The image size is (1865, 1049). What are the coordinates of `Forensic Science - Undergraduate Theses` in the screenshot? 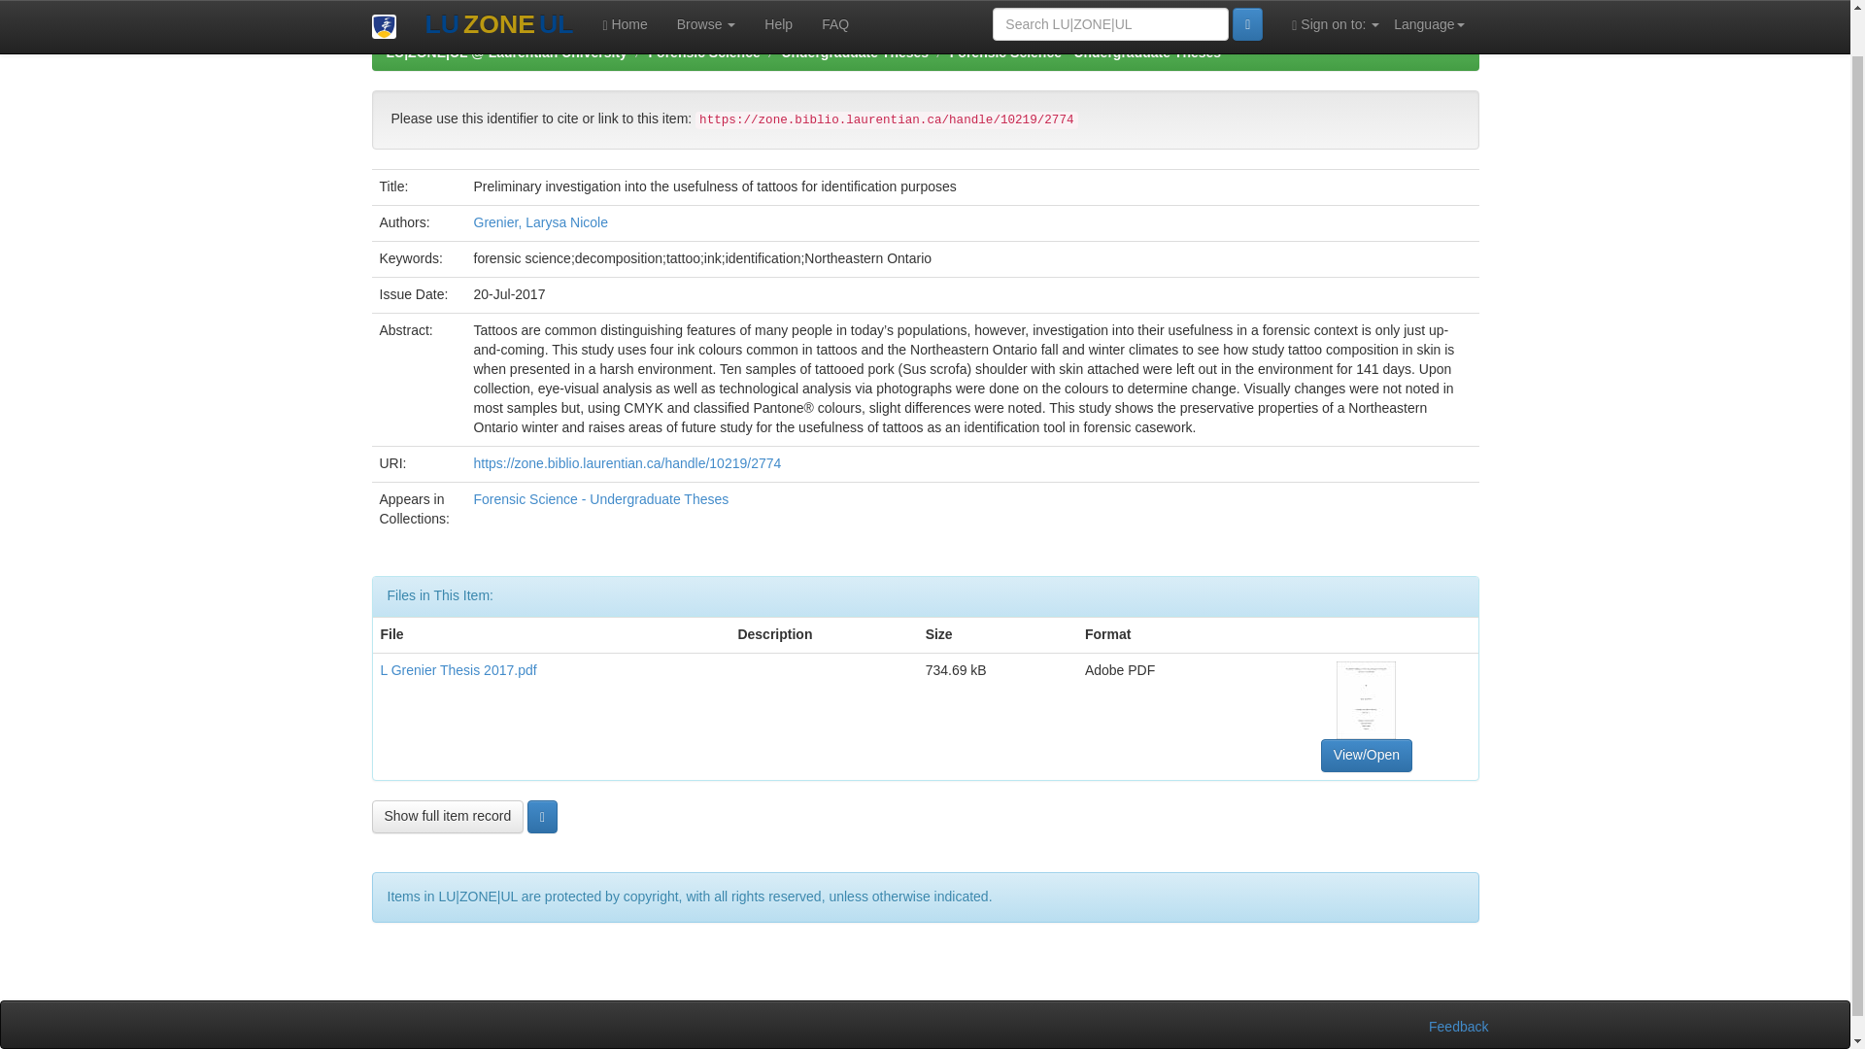 It's located at (1085, 52).